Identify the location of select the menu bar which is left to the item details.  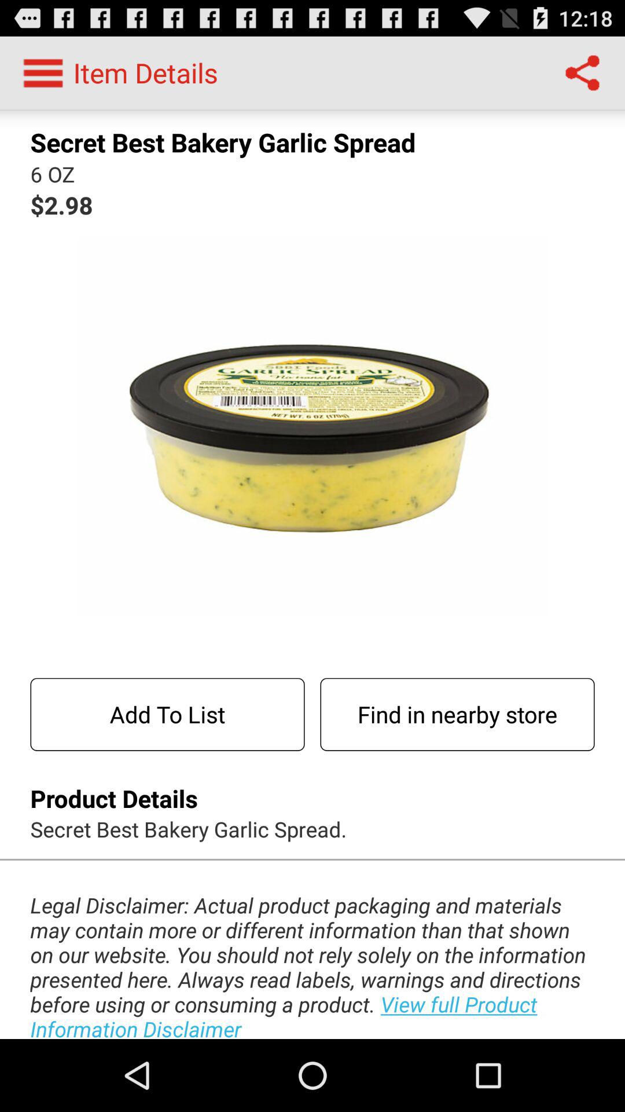
(43, 73).